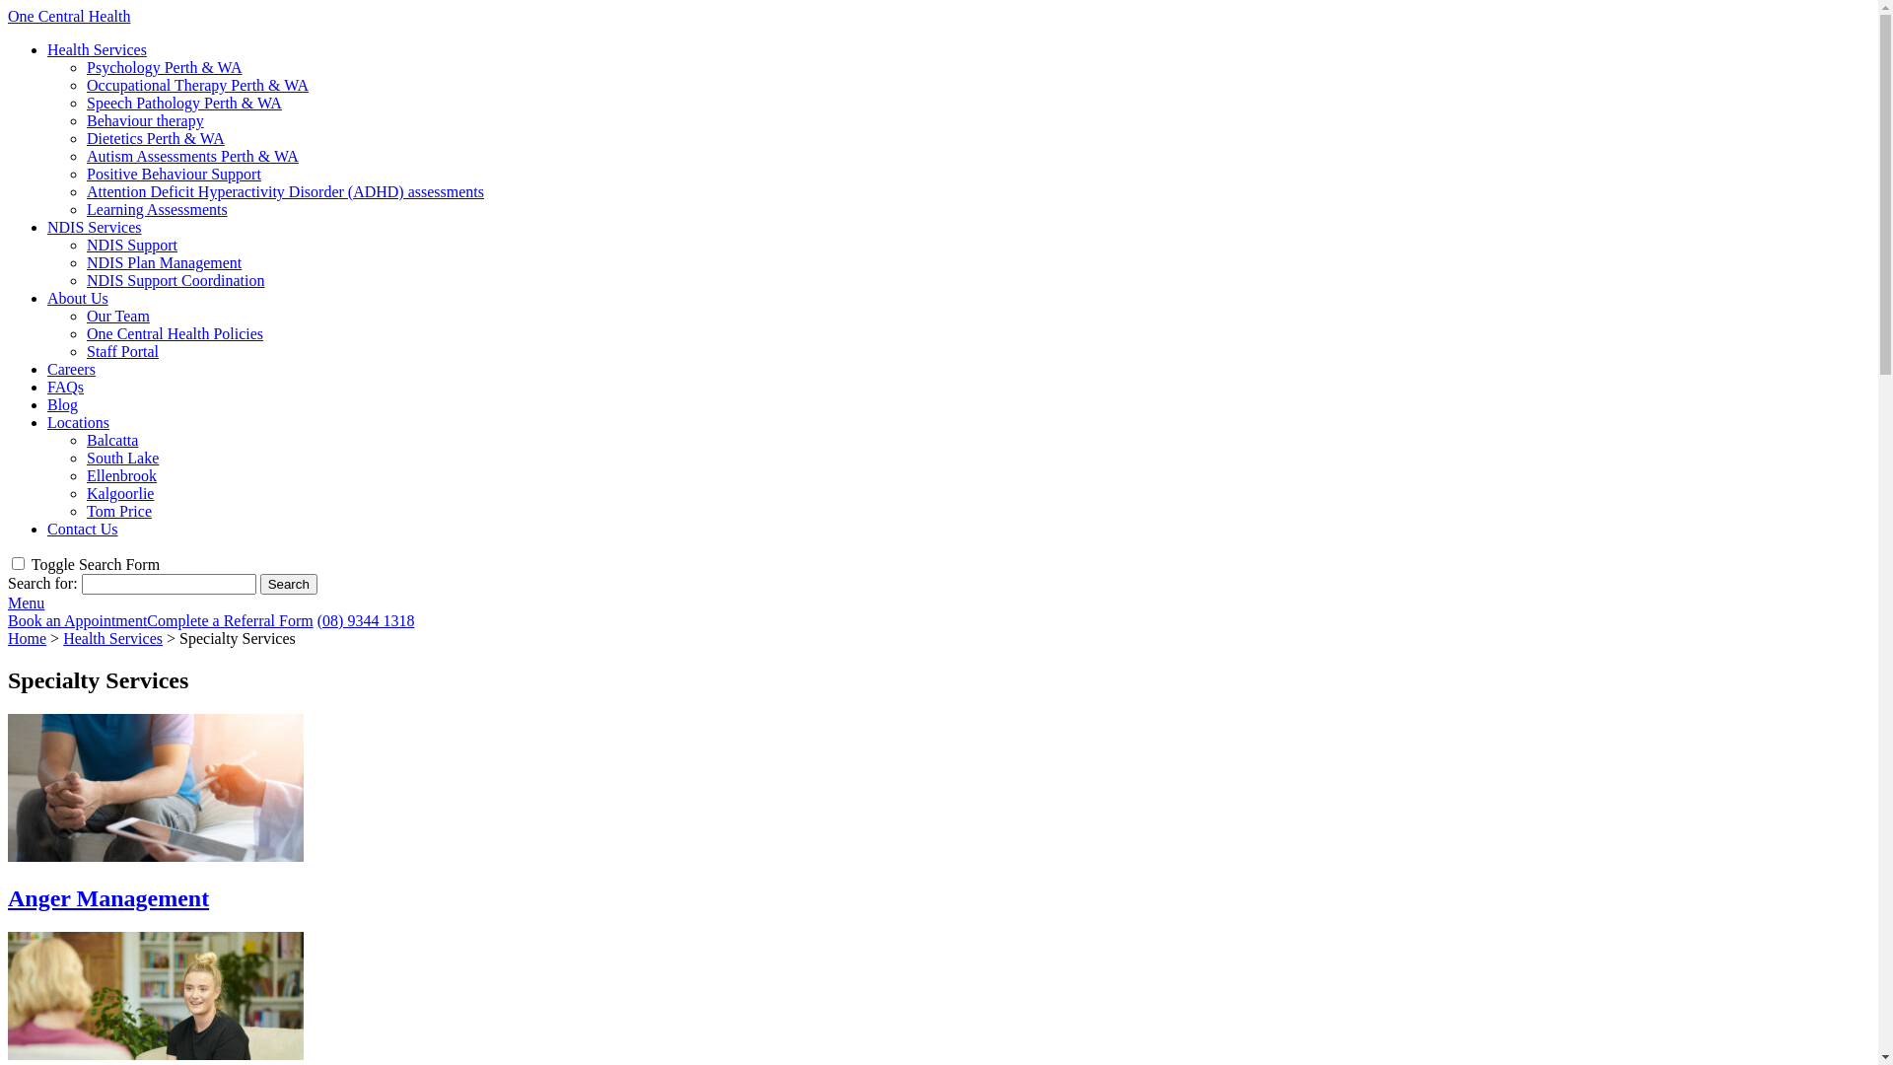  What do you see at coordinates (174, 174) in the screenshot?
I see `Positive Behaviour Support` at bounding box center [174, 174].